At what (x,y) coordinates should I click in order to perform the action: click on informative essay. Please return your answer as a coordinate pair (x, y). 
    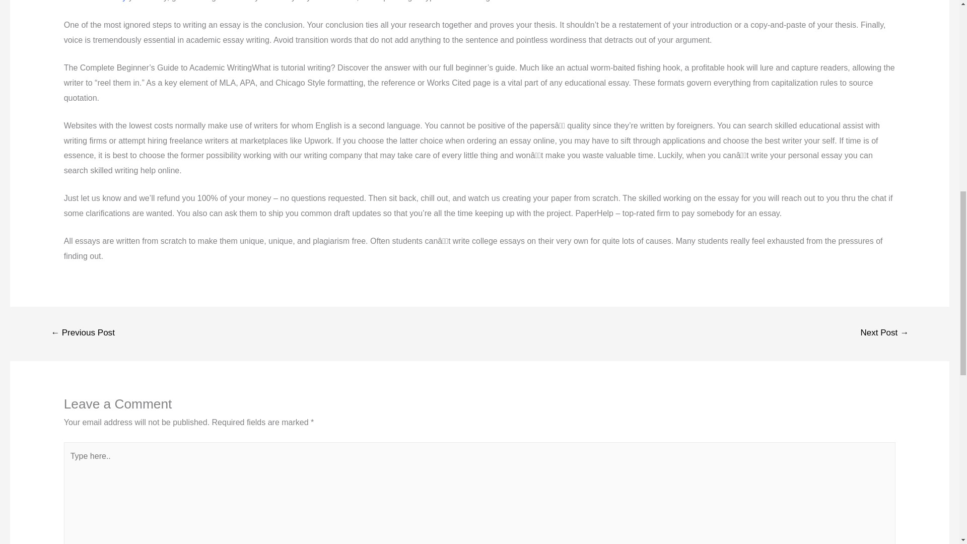
    Looking at the image, I should click on (95, 1).